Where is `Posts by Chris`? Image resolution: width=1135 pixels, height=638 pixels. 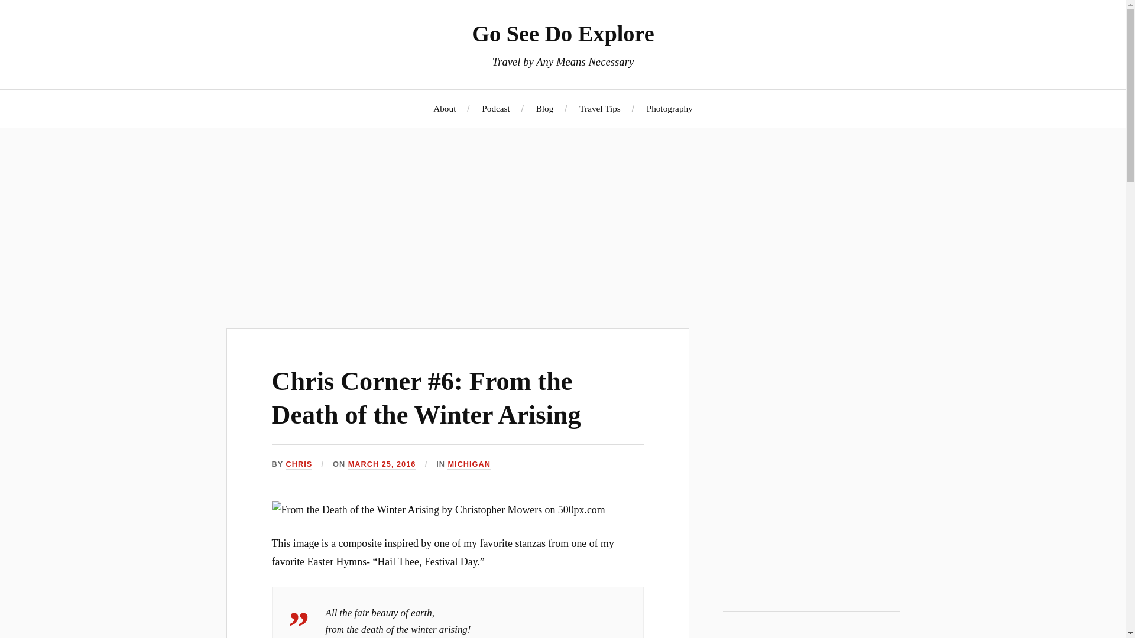 Posts by Chris is located at coordinates (299, 464).